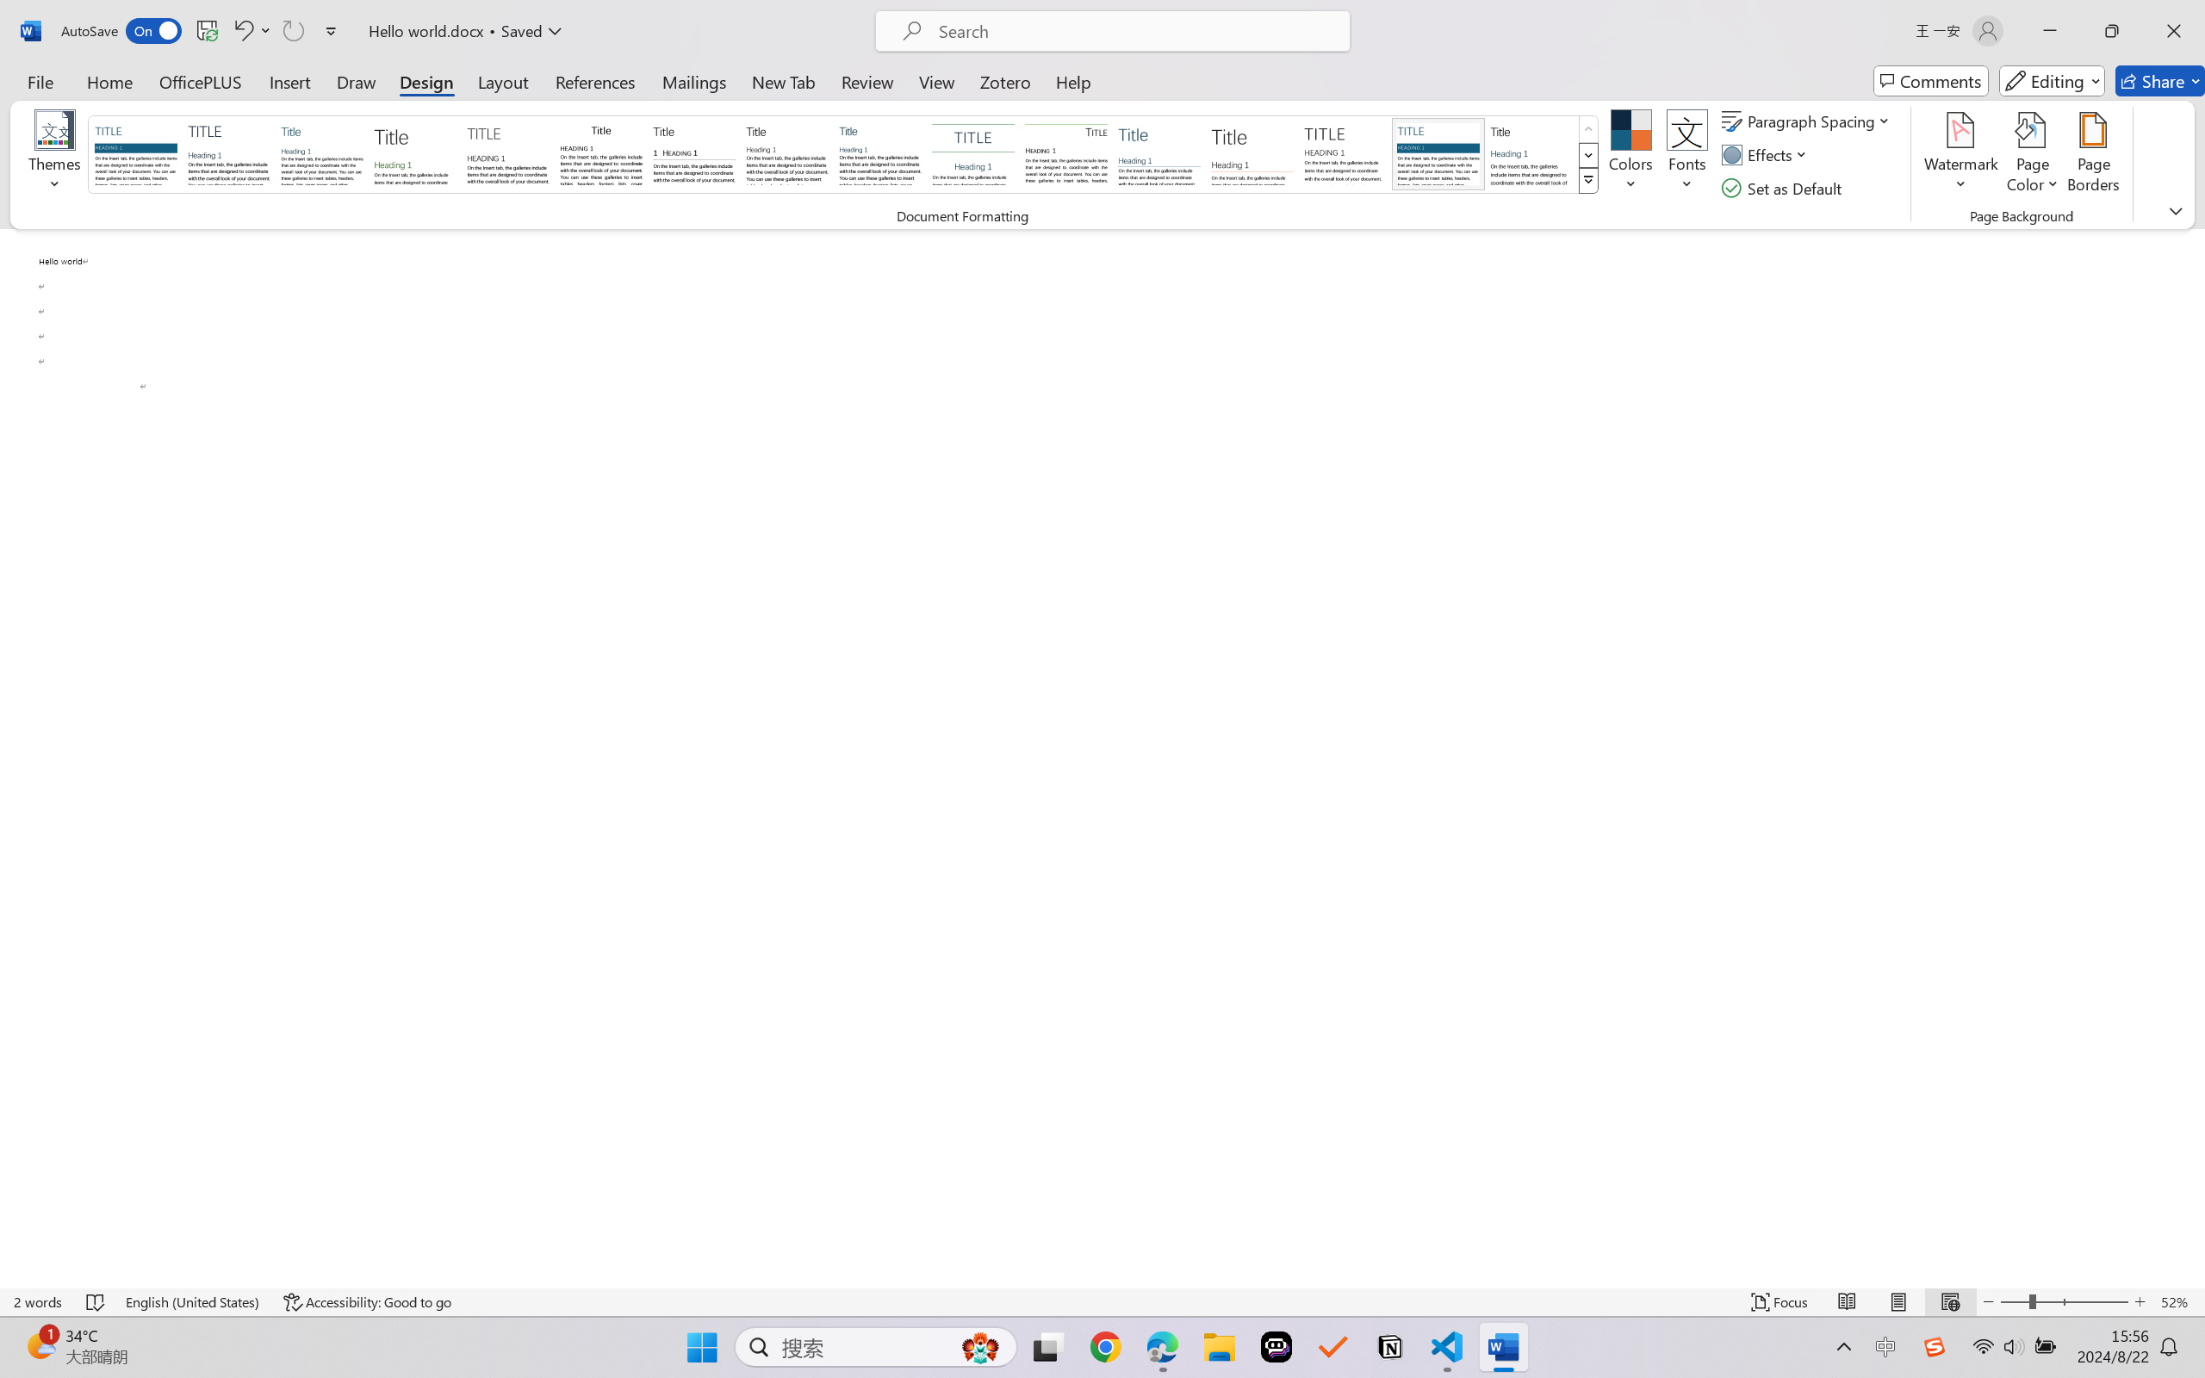  Describe the element at coordinates (136, 153) in the screenshot. I see `Document` at that location.